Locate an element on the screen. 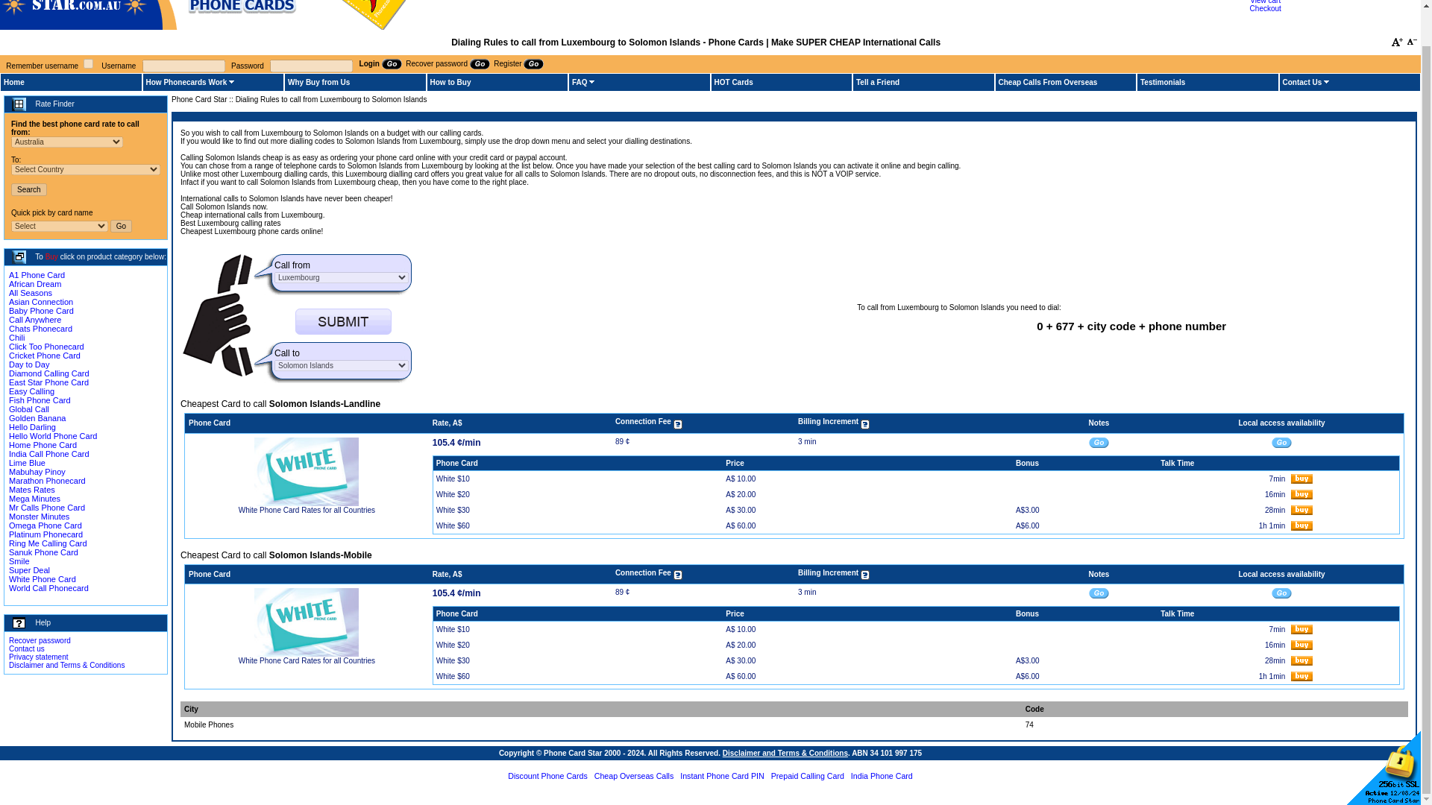 The height and width of the screenshot is (805, 1432). How Phonecards Work is located at coordinates (186, 82).